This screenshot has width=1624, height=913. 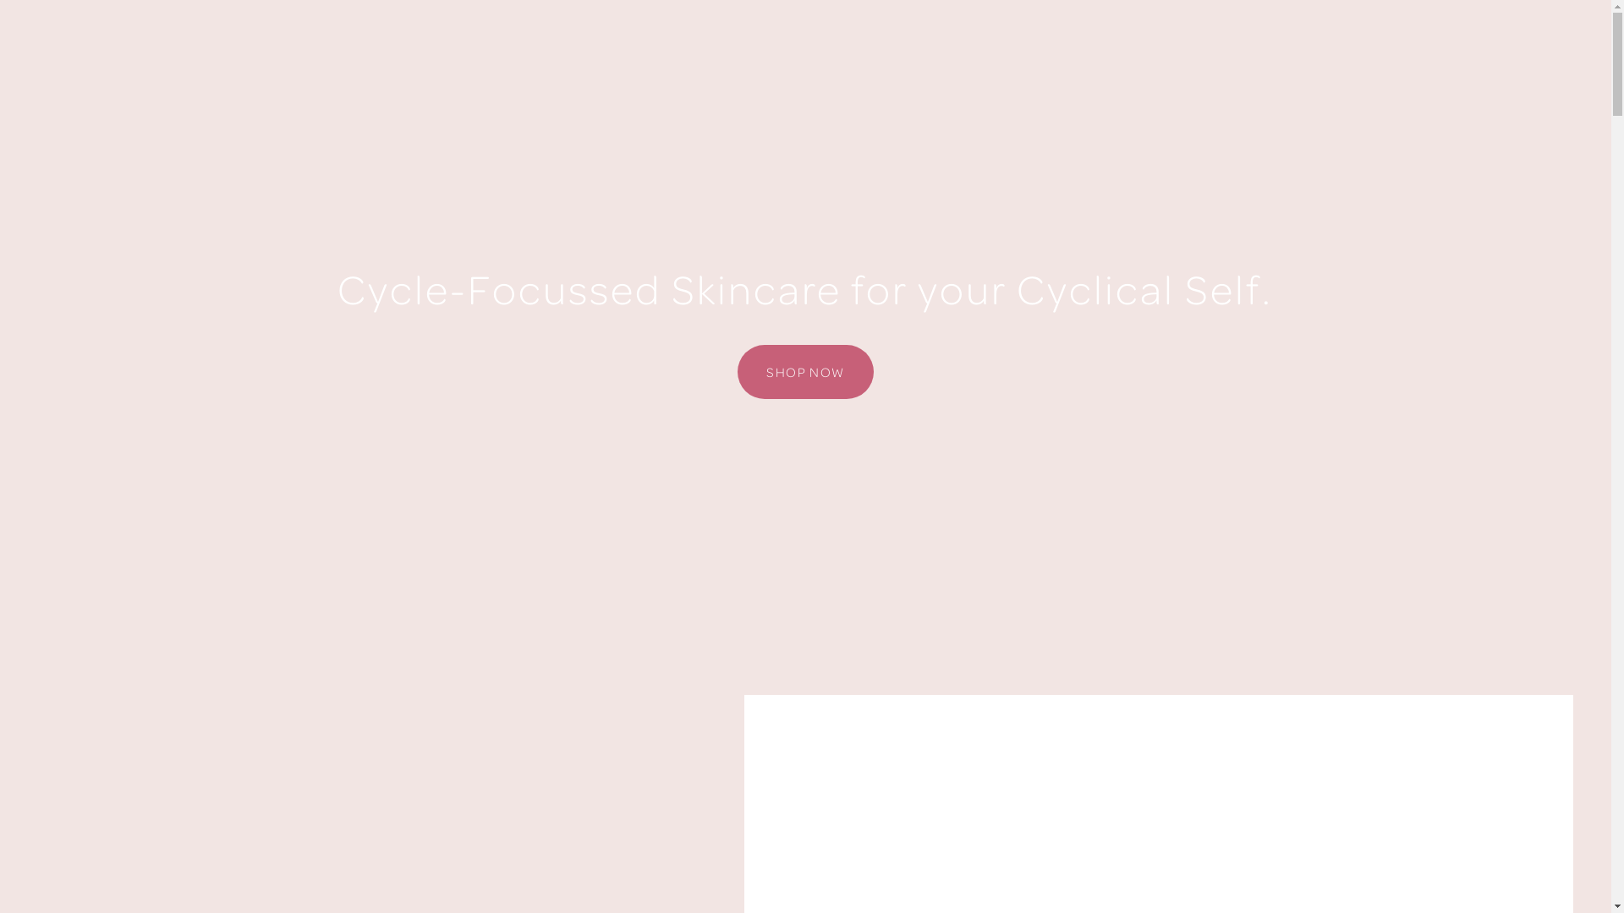 I want to click on SHOP NOW, so click(x=805, y=372).